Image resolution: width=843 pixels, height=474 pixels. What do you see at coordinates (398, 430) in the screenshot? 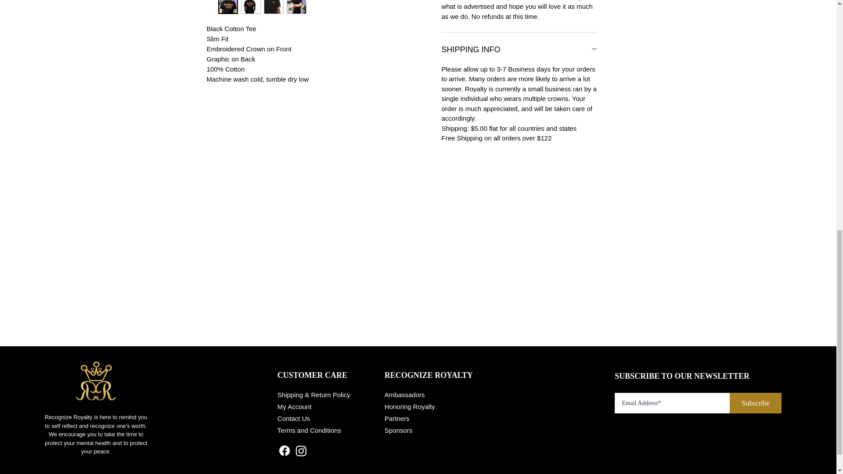
I see `Sponsors` at bounding box center [398, 430].